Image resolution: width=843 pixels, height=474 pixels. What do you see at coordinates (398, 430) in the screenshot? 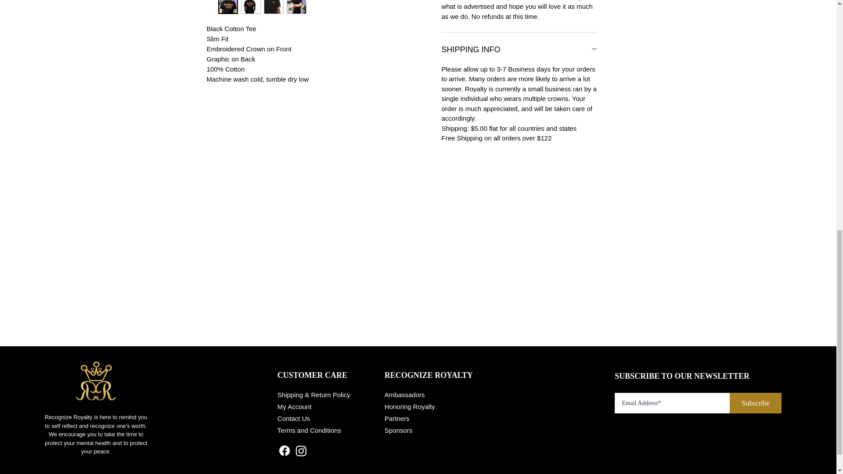
I see `Sponsors` at bounding box center [398, 430].